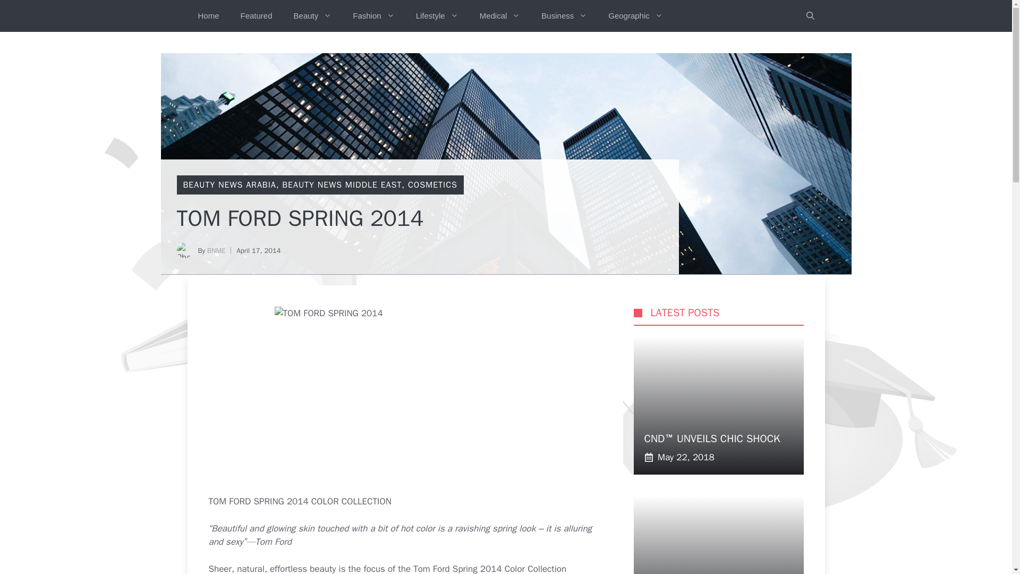 This screenshot has height=574, width=1020. What do you see at coordinates (208, 16) in the screenshot?
I see `Home` at bounding box center [208, 16].